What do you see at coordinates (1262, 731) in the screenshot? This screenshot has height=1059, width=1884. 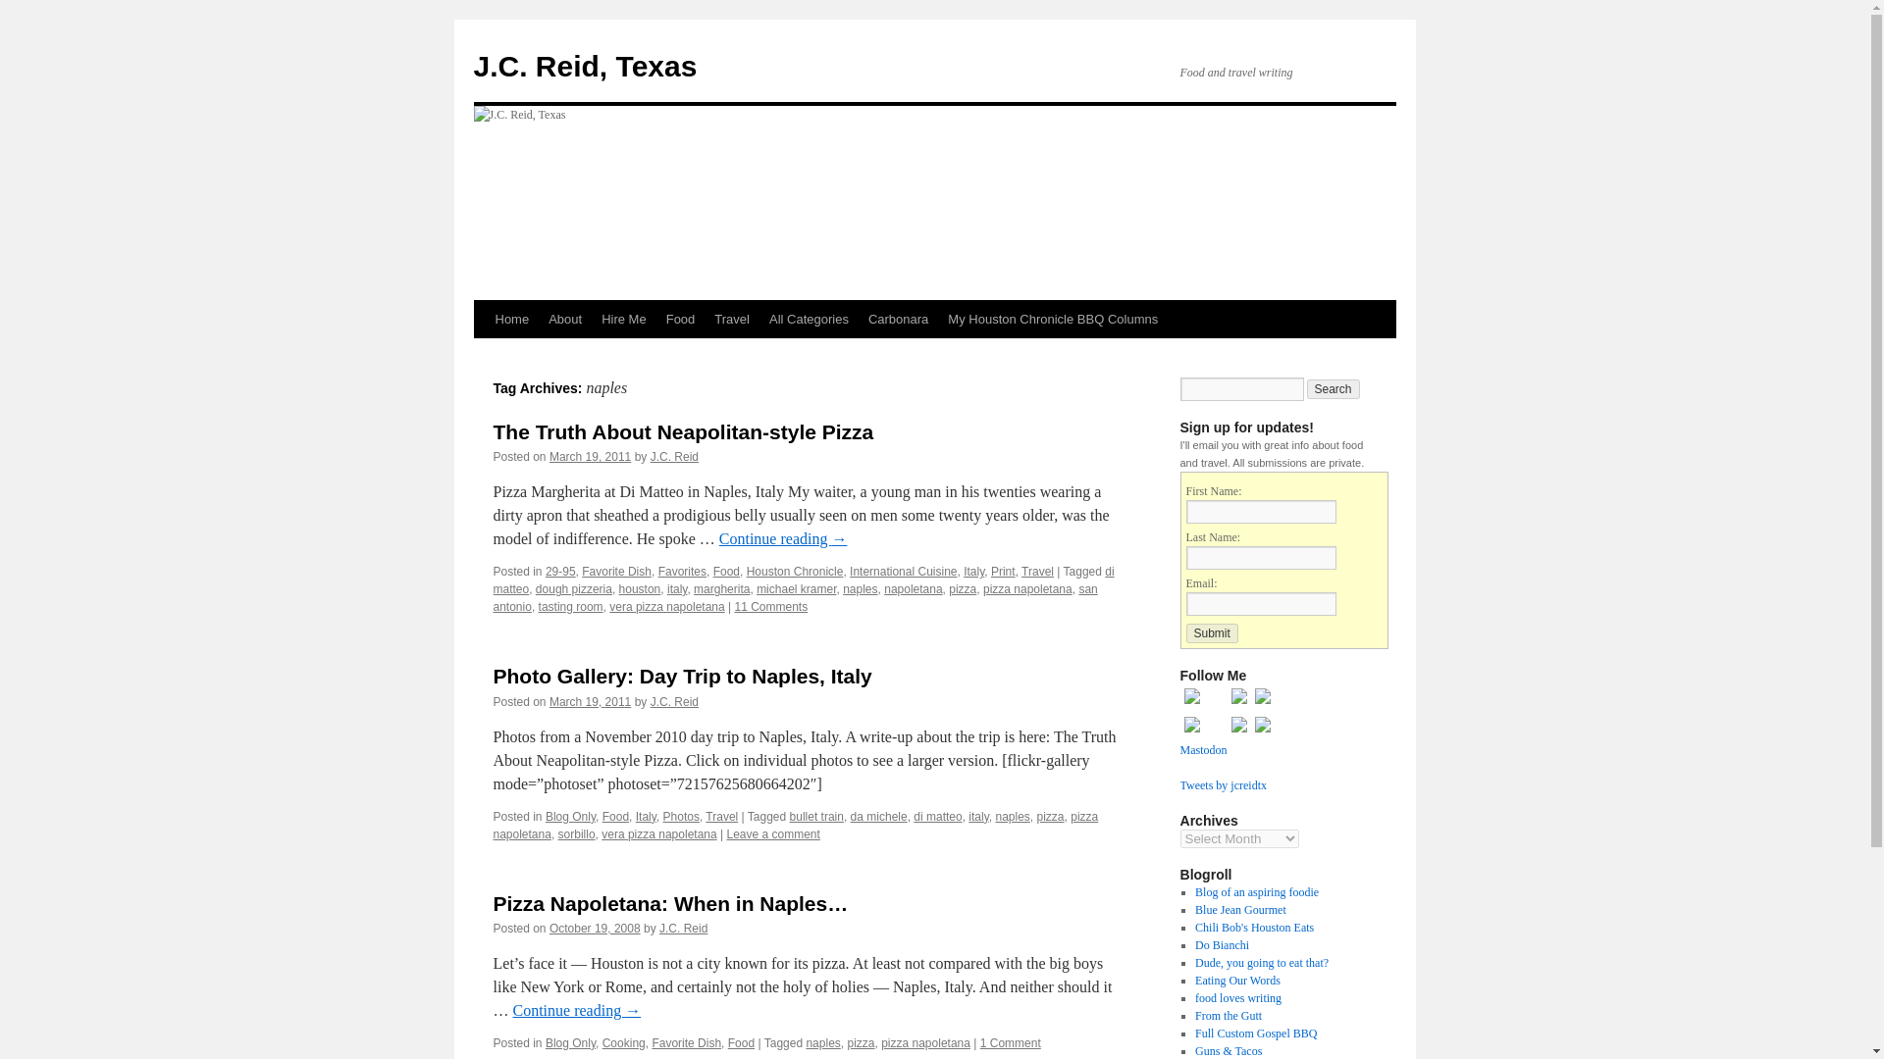 I see `Facebook` at bounding box center [1262, 731].